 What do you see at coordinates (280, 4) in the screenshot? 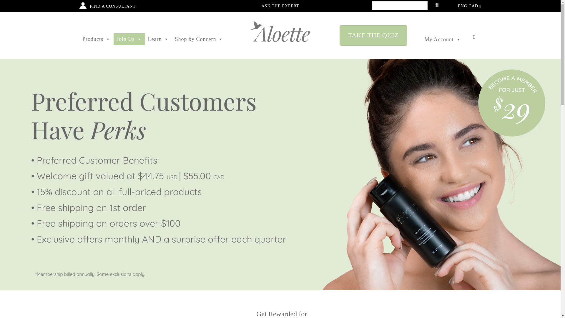
I see `ASK THE EXPERT` at bounding box center [280, 4].